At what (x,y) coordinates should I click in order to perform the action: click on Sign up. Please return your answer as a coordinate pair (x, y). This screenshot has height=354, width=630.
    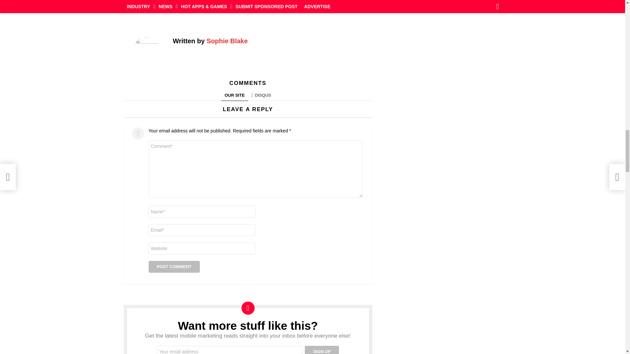
    Looking at the image, I should click on (322, 350).